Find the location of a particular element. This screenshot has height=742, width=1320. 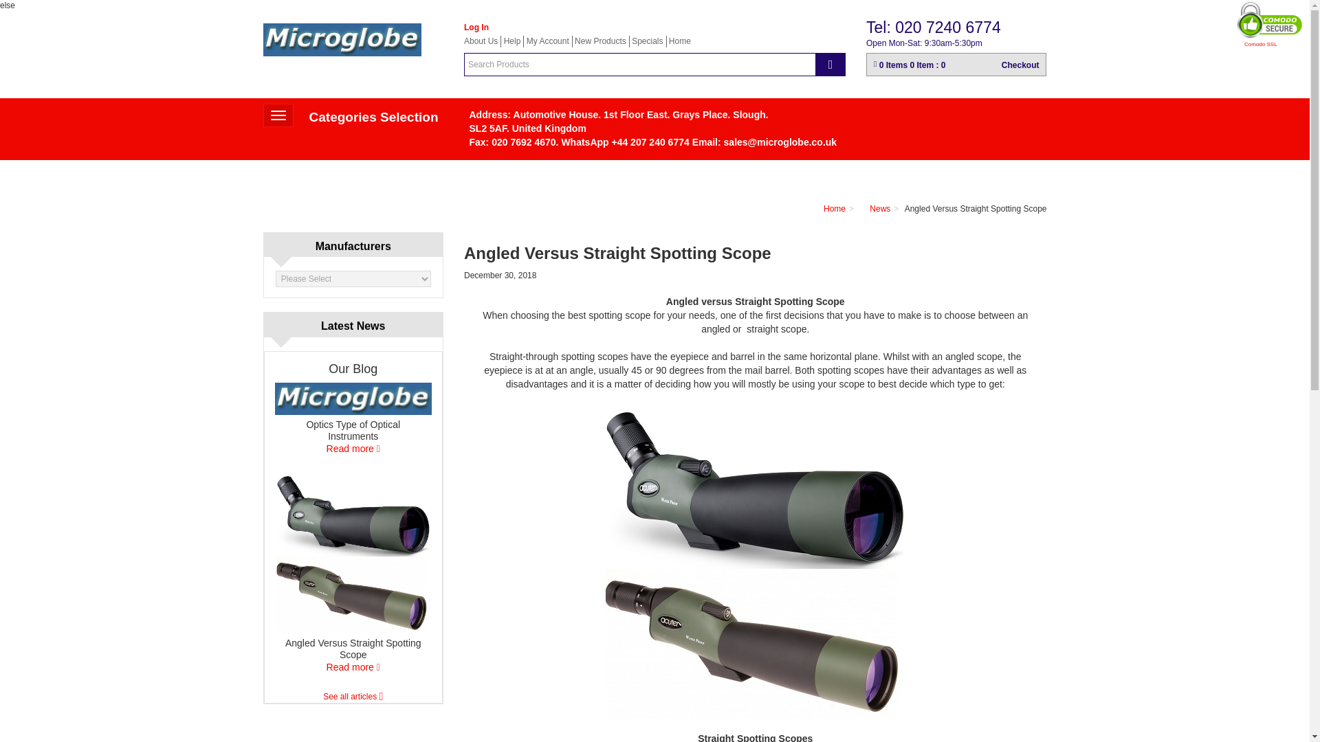

About Us is located at coordinates (679, 41).